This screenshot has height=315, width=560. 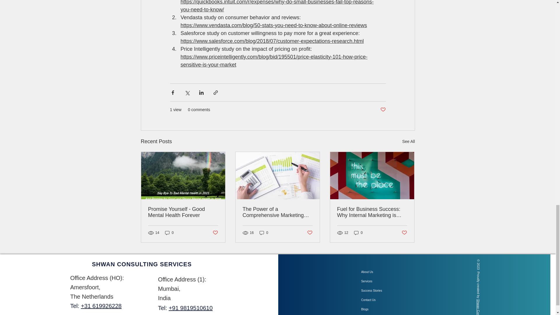 I want to click on Post not marked as liked, so click(x=383, y=110).